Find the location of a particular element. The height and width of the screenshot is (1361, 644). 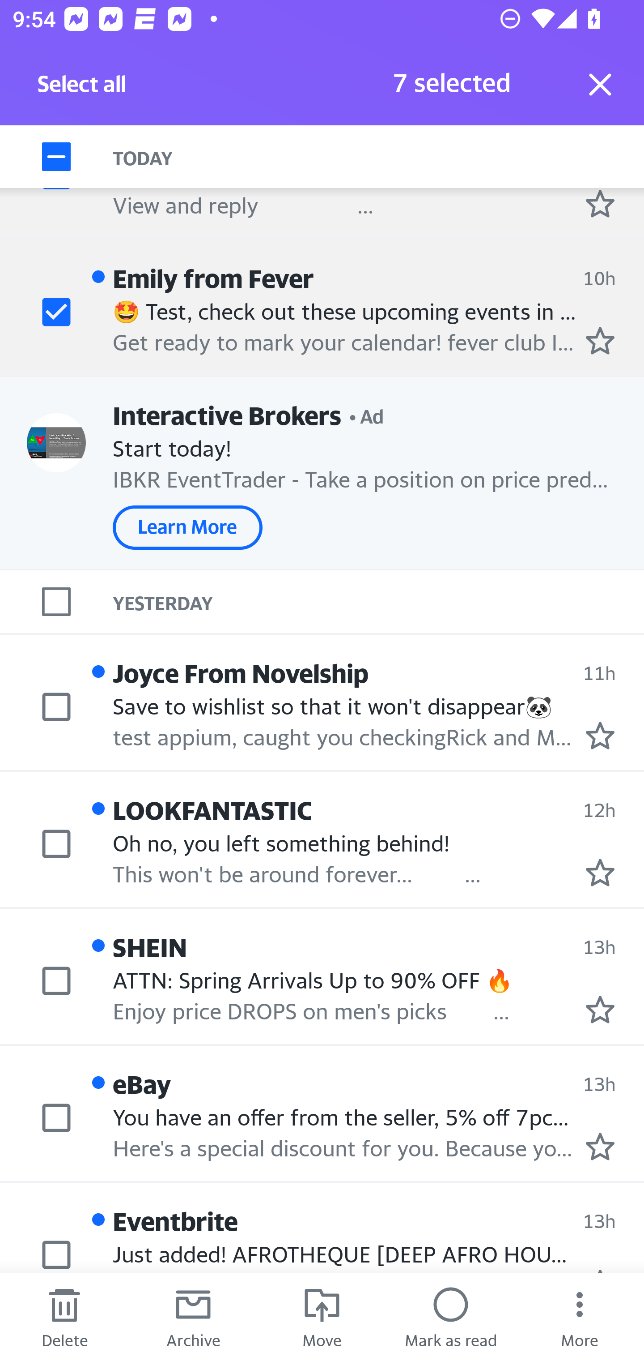

• Ad is located at coordinates (367, 415).